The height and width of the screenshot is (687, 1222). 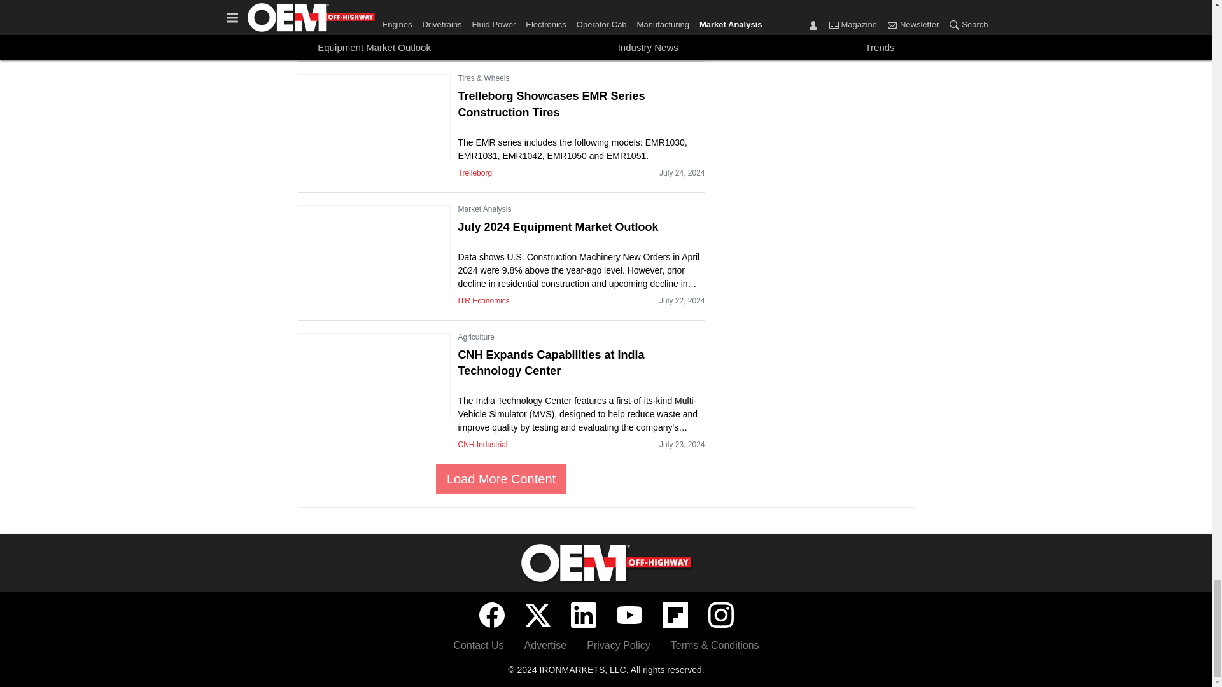 What do you see at coordinates (583, 615) in the screenshot?
I see `LinkedIn icon` at bounding box center [583, 615].